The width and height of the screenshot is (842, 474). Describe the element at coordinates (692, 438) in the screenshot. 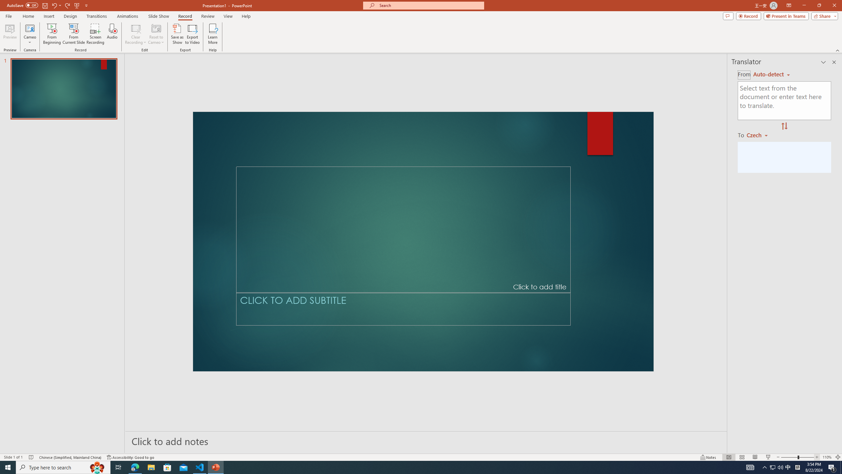

I see `Page right` at that location.